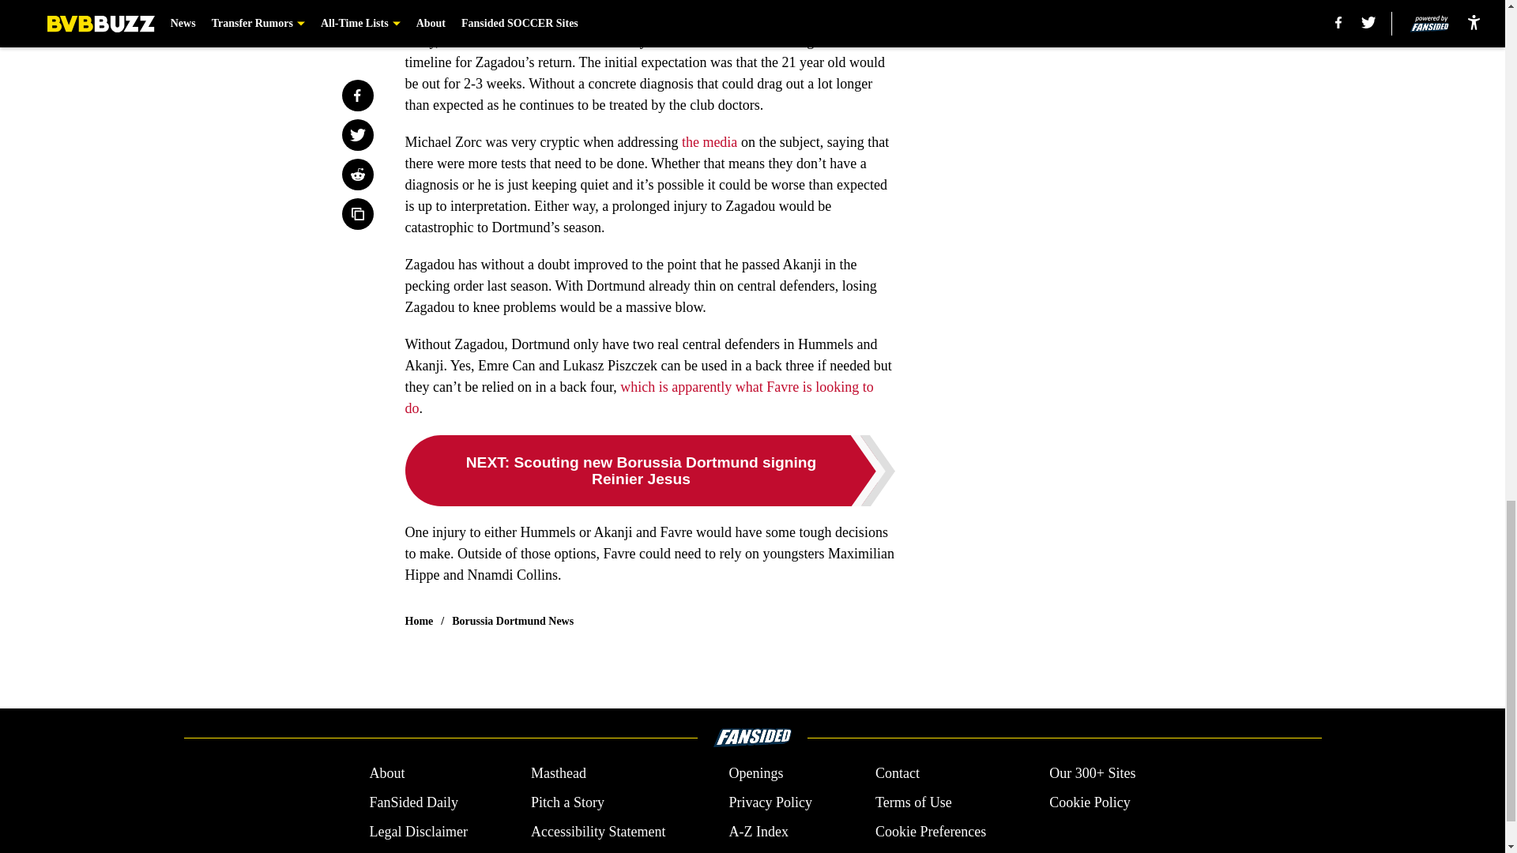 The width and height of the screenshot is (1517, 853). What do you see at coordinates (638, 397) in the screenshot?
I see `which is apparently what Favre is looking to do` at bounding box center [638, 397].